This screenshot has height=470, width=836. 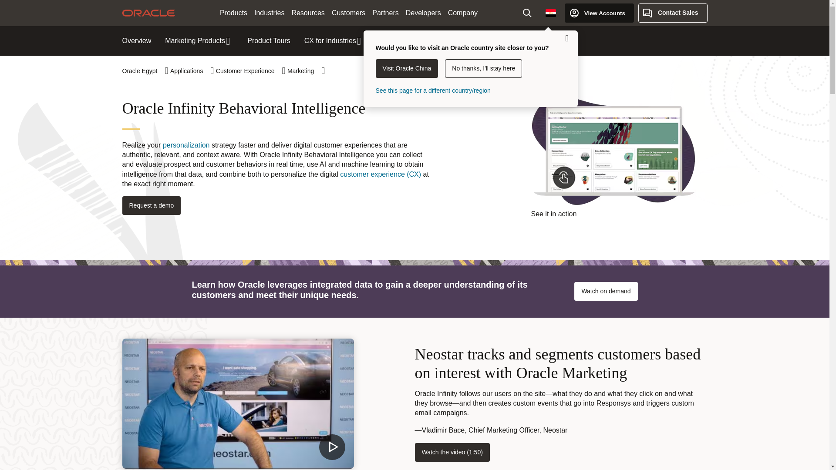 What do you see at coordinates (599, 13) in the screenshot?
I see `View Accounts` at bounding box center [599, 13].